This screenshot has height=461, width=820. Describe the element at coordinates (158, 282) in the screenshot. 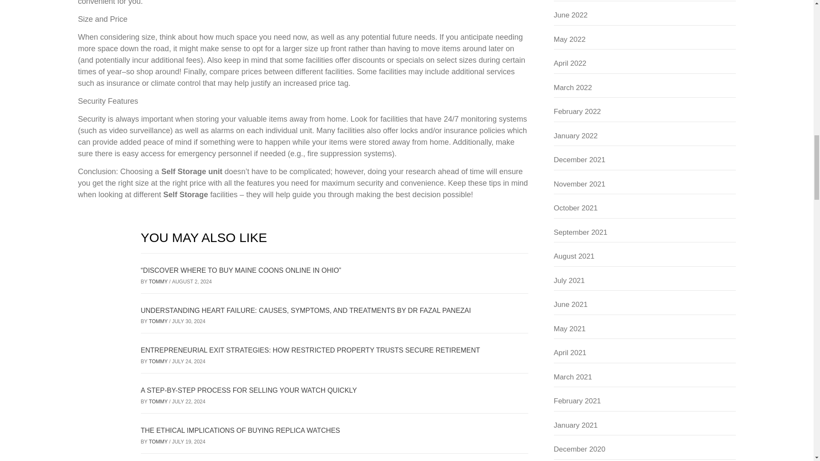

I see `TOMMY` at that location.